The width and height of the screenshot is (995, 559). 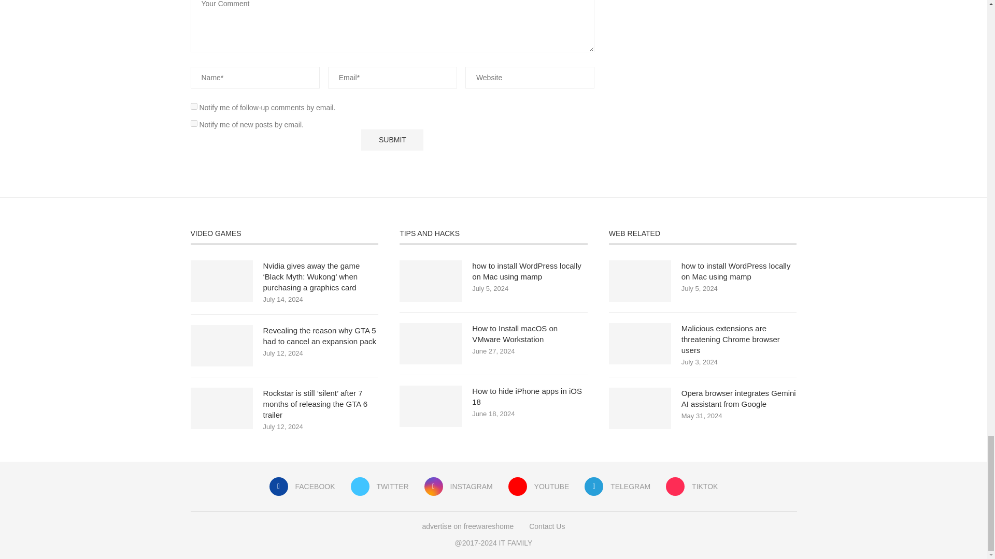 What do you see at coordinates (194, 106) in the screenshot?
I see `subscribe` at bounding box center [194, 106].